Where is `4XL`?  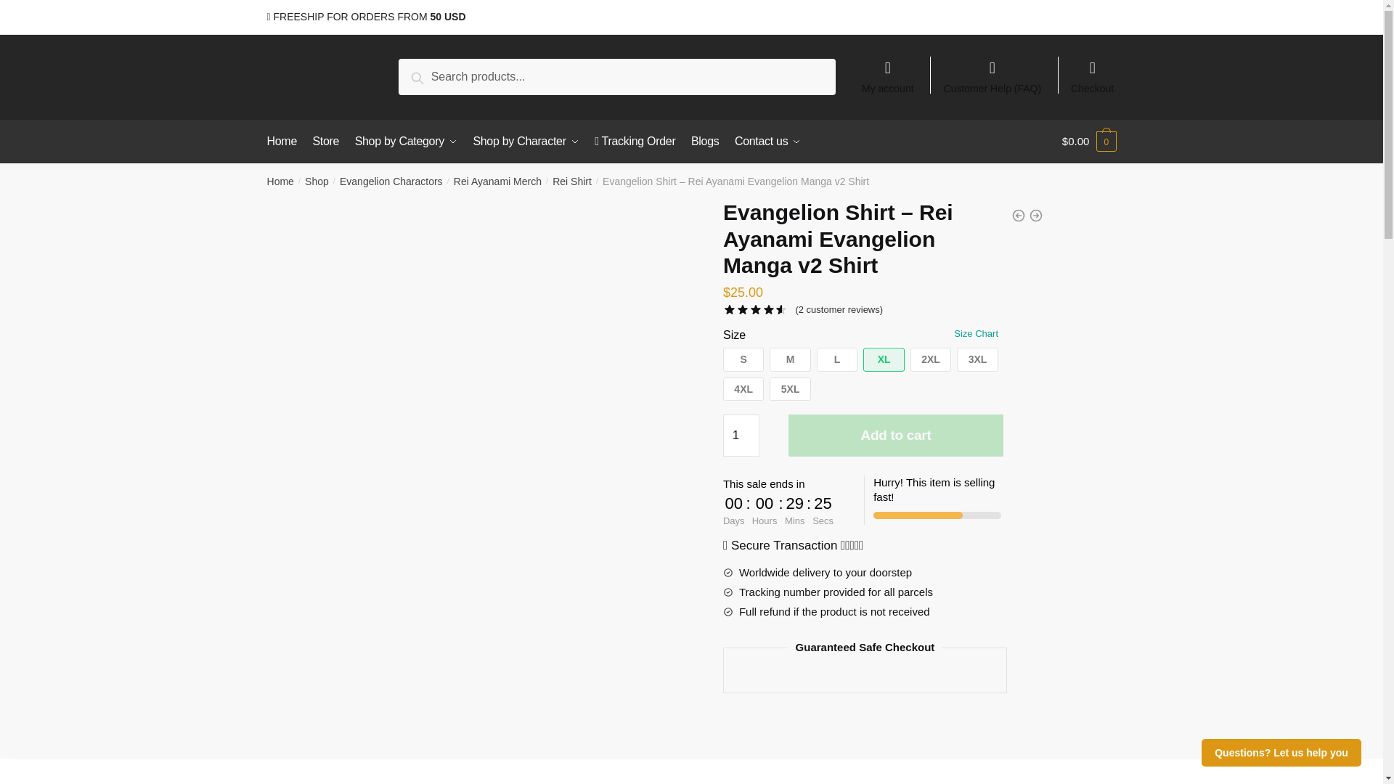 4XL is located at coordinates (743, 389).